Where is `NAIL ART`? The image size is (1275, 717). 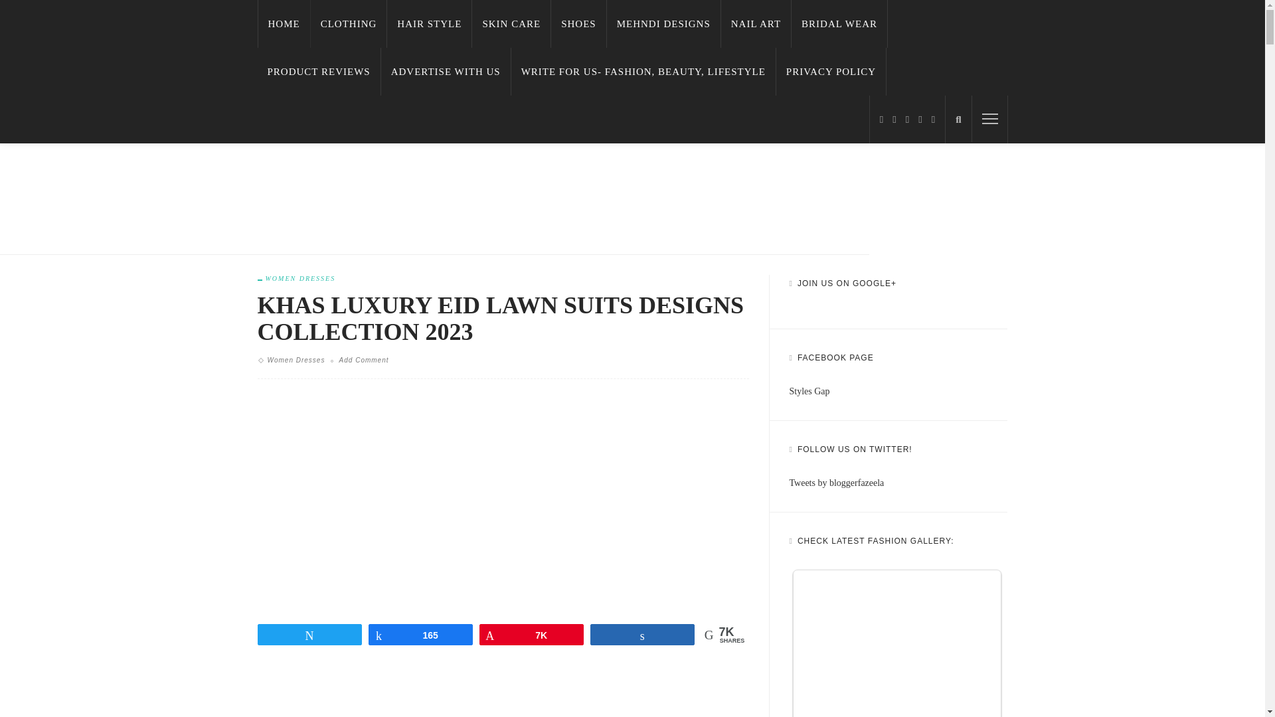 NAIL ART is located at coordinates (756, 24).